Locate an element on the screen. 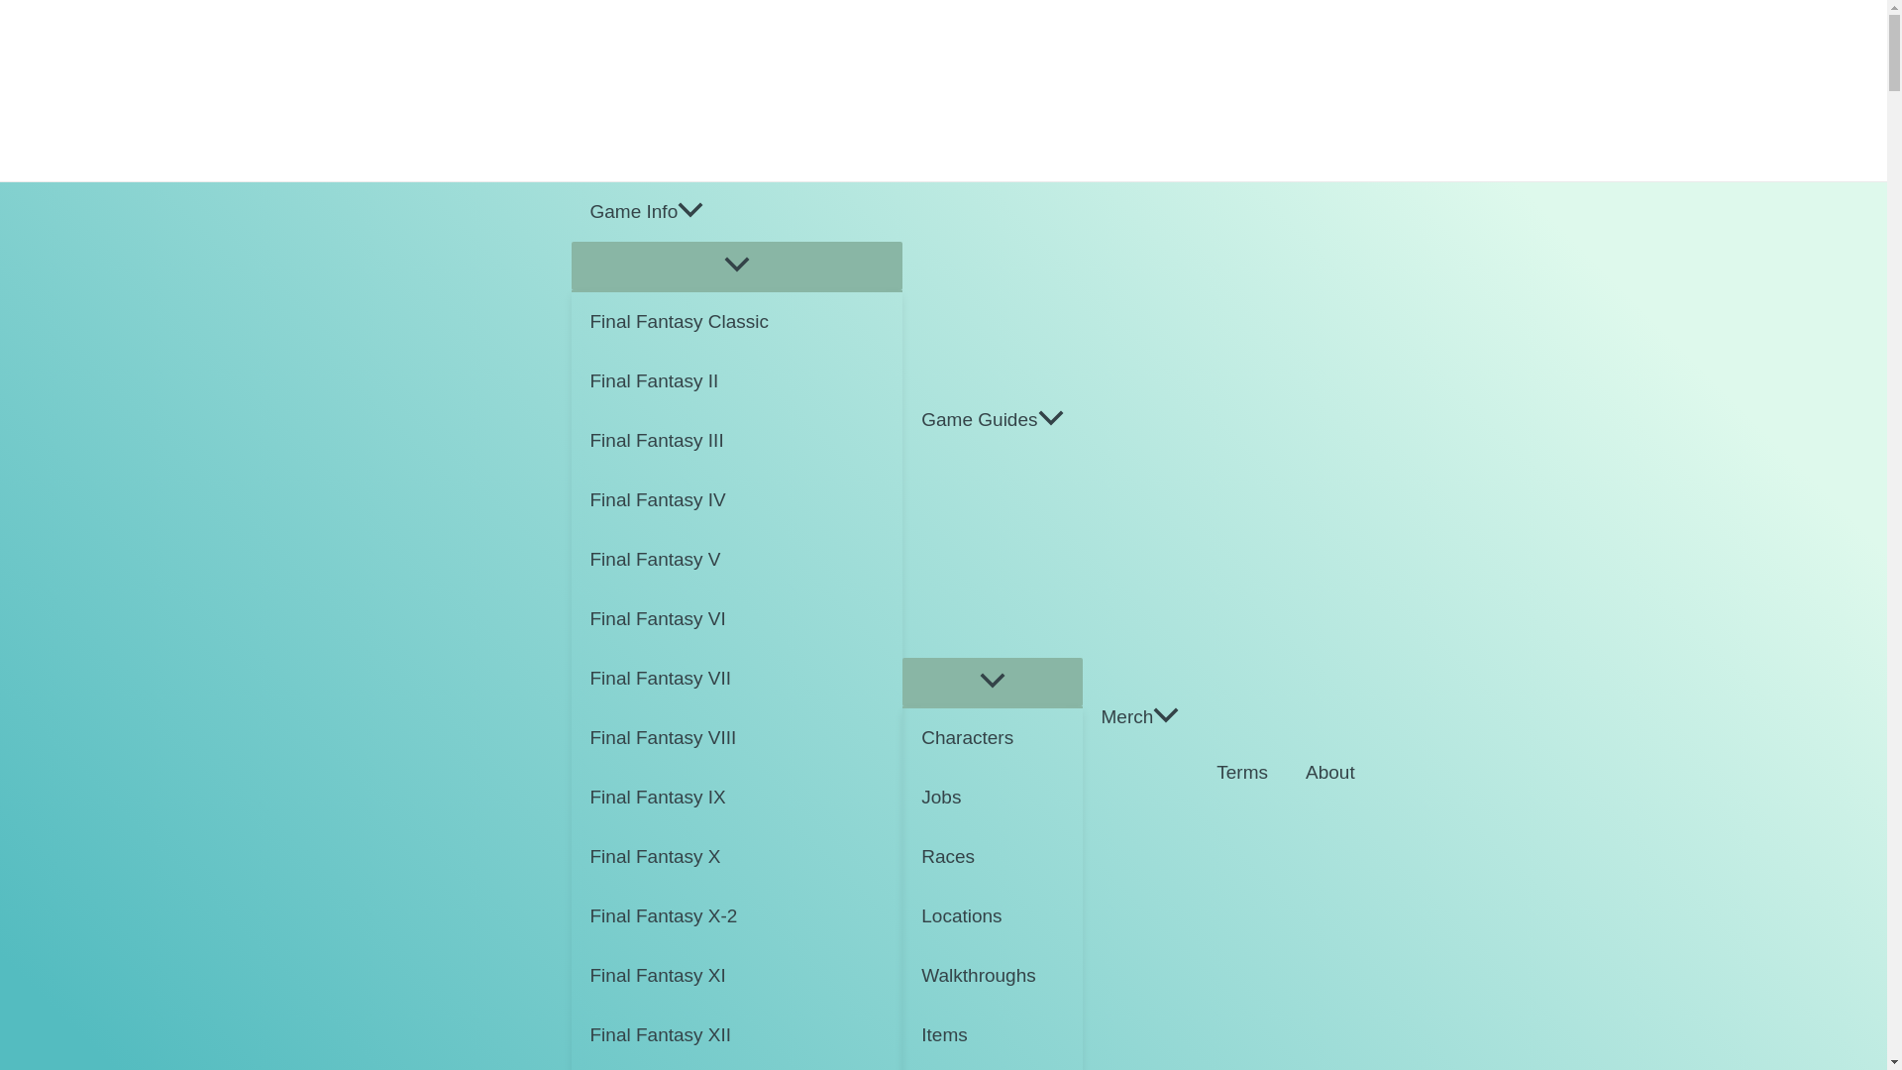 This screenshot has width=1902, height=1070. Magic is located at coordinates (992, 1067).